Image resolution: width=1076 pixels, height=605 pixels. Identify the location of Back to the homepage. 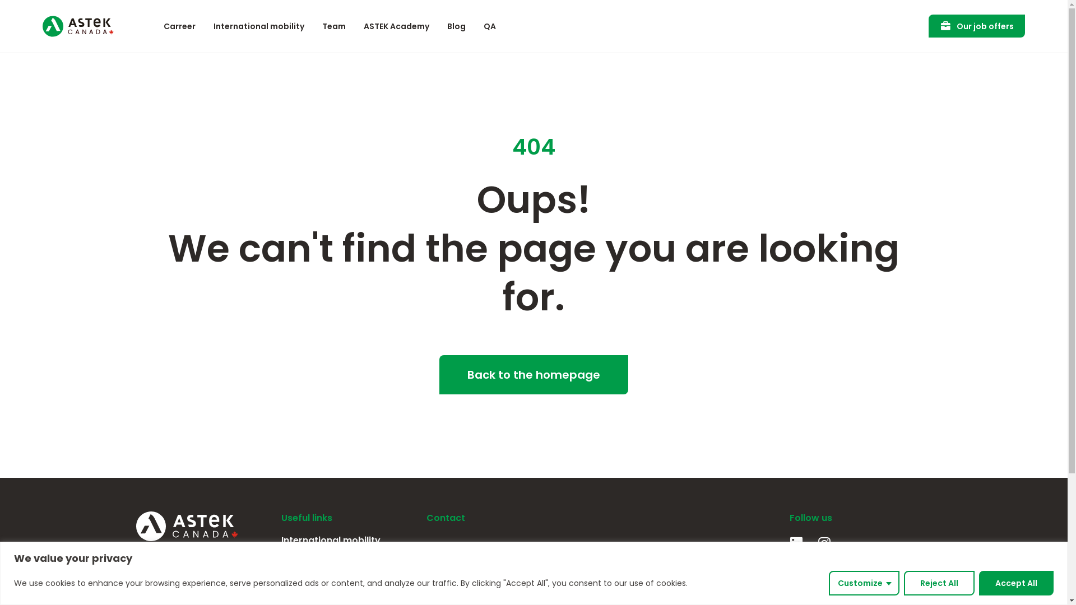
(534, 375).